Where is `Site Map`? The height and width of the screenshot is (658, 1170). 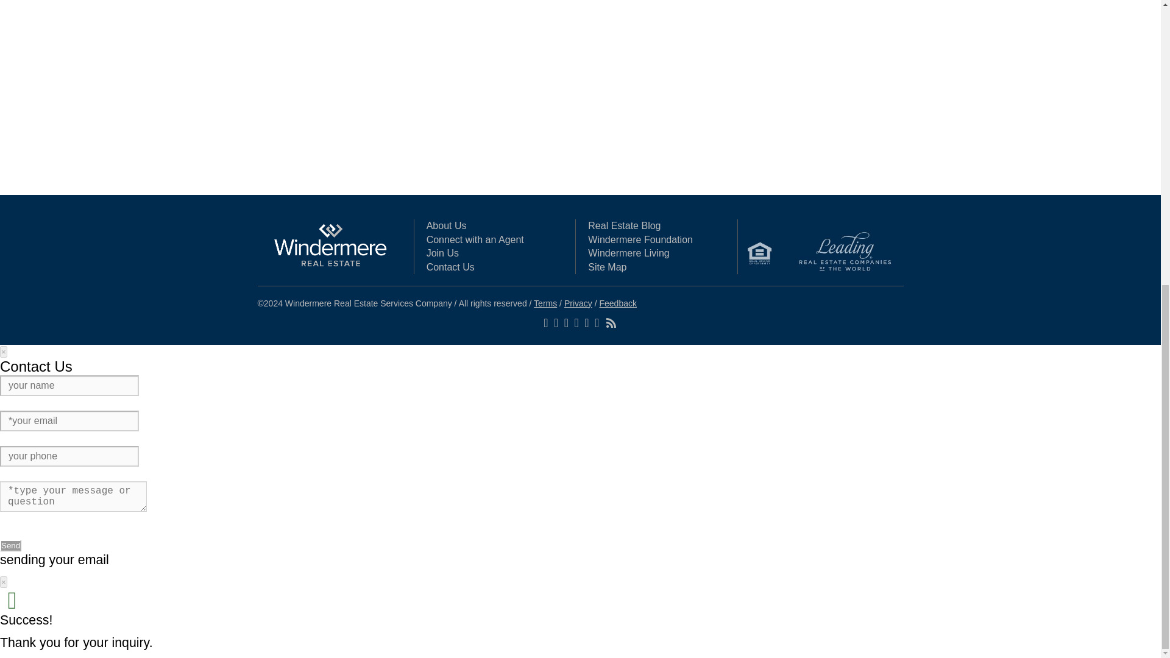
Site Map is located at coordinates (607, 267).